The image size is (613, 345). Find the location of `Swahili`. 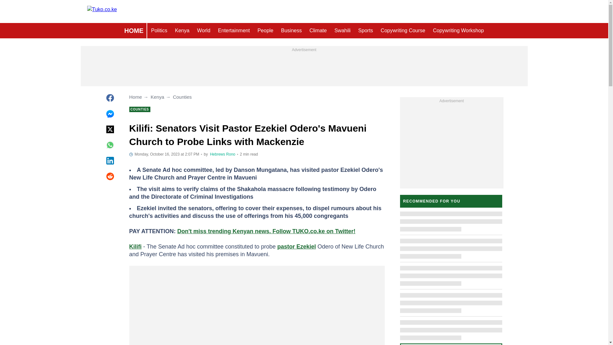

Swahili is located at coordinates (342, 31).